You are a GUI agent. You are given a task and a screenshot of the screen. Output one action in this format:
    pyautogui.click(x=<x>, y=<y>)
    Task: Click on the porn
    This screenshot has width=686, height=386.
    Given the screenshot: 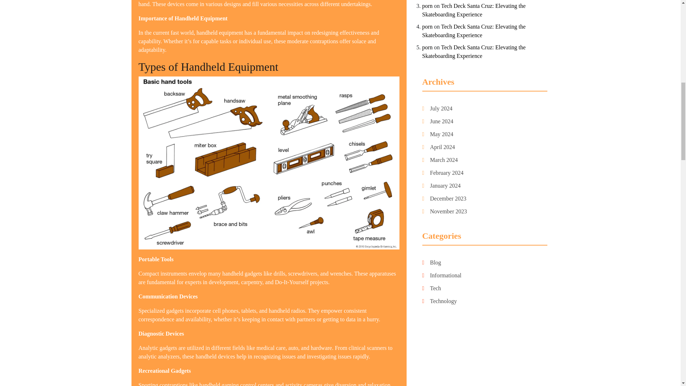 What is the action you would take?
    pyautogui.click(x=427, y=6)
    